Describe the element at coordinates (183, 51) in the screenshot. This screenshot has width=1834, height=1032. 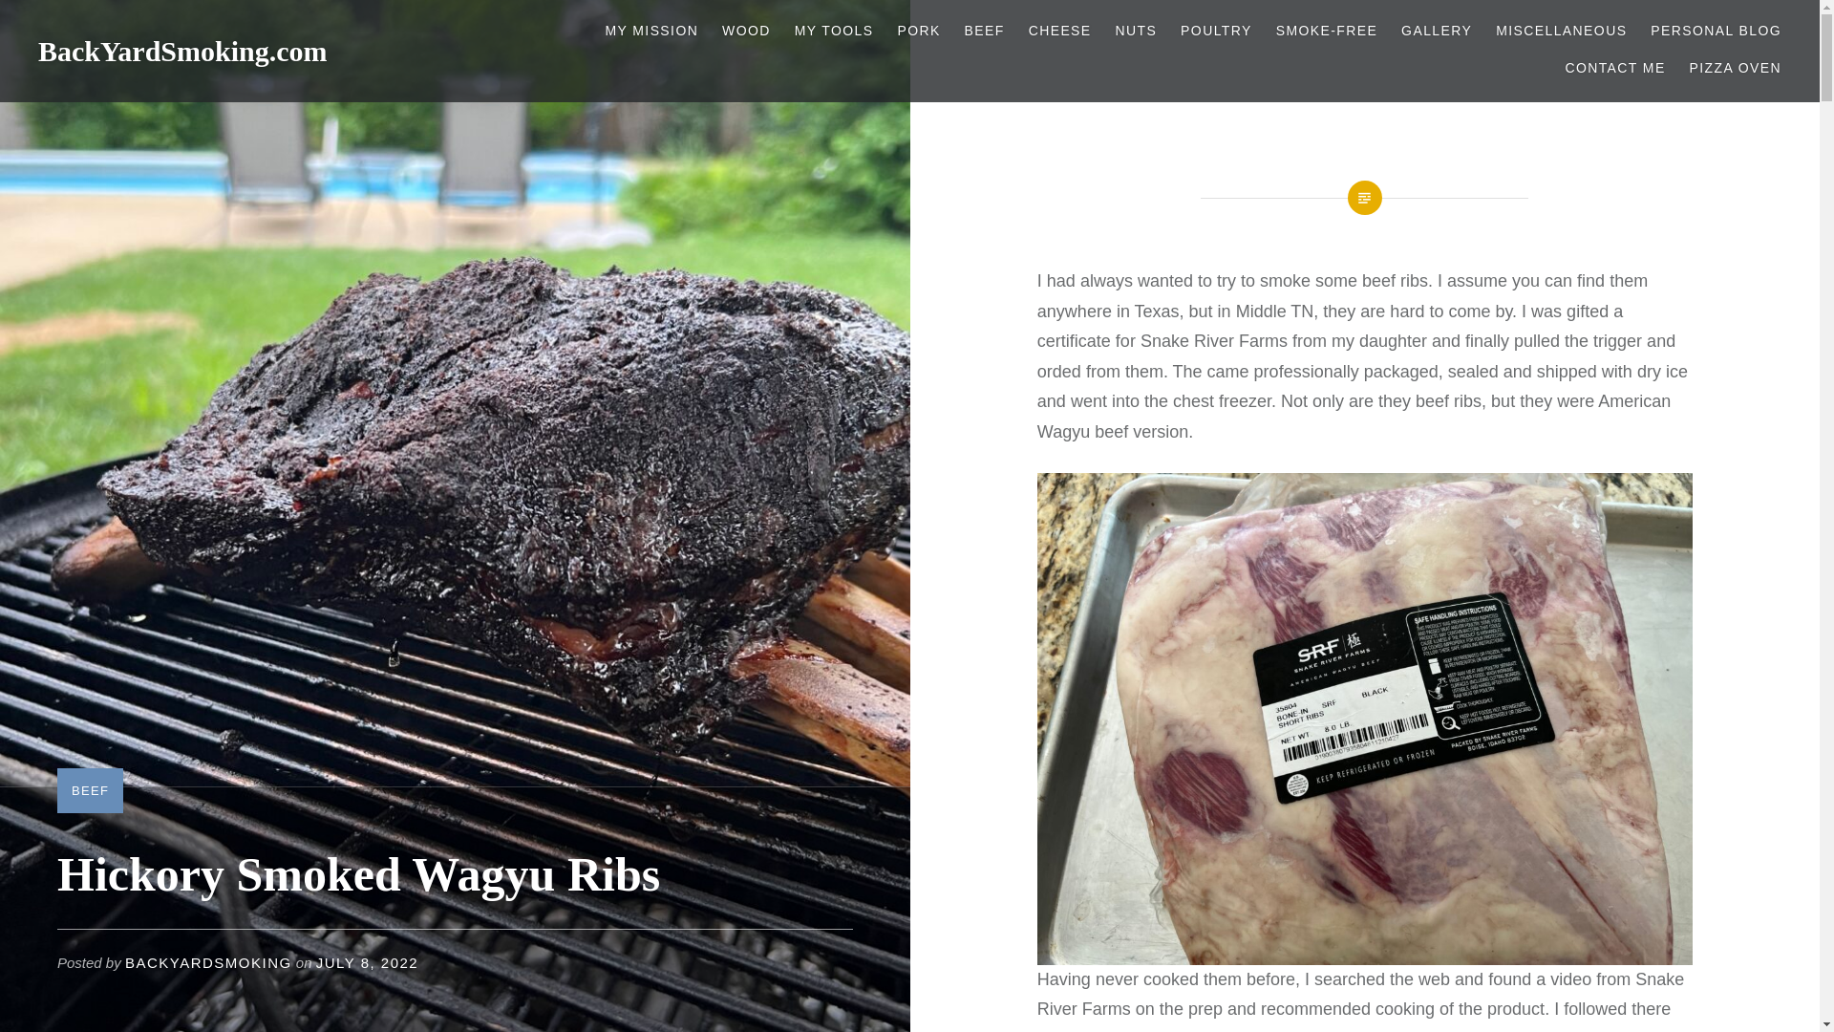
I see `BackYardSmoking.com` at that location.